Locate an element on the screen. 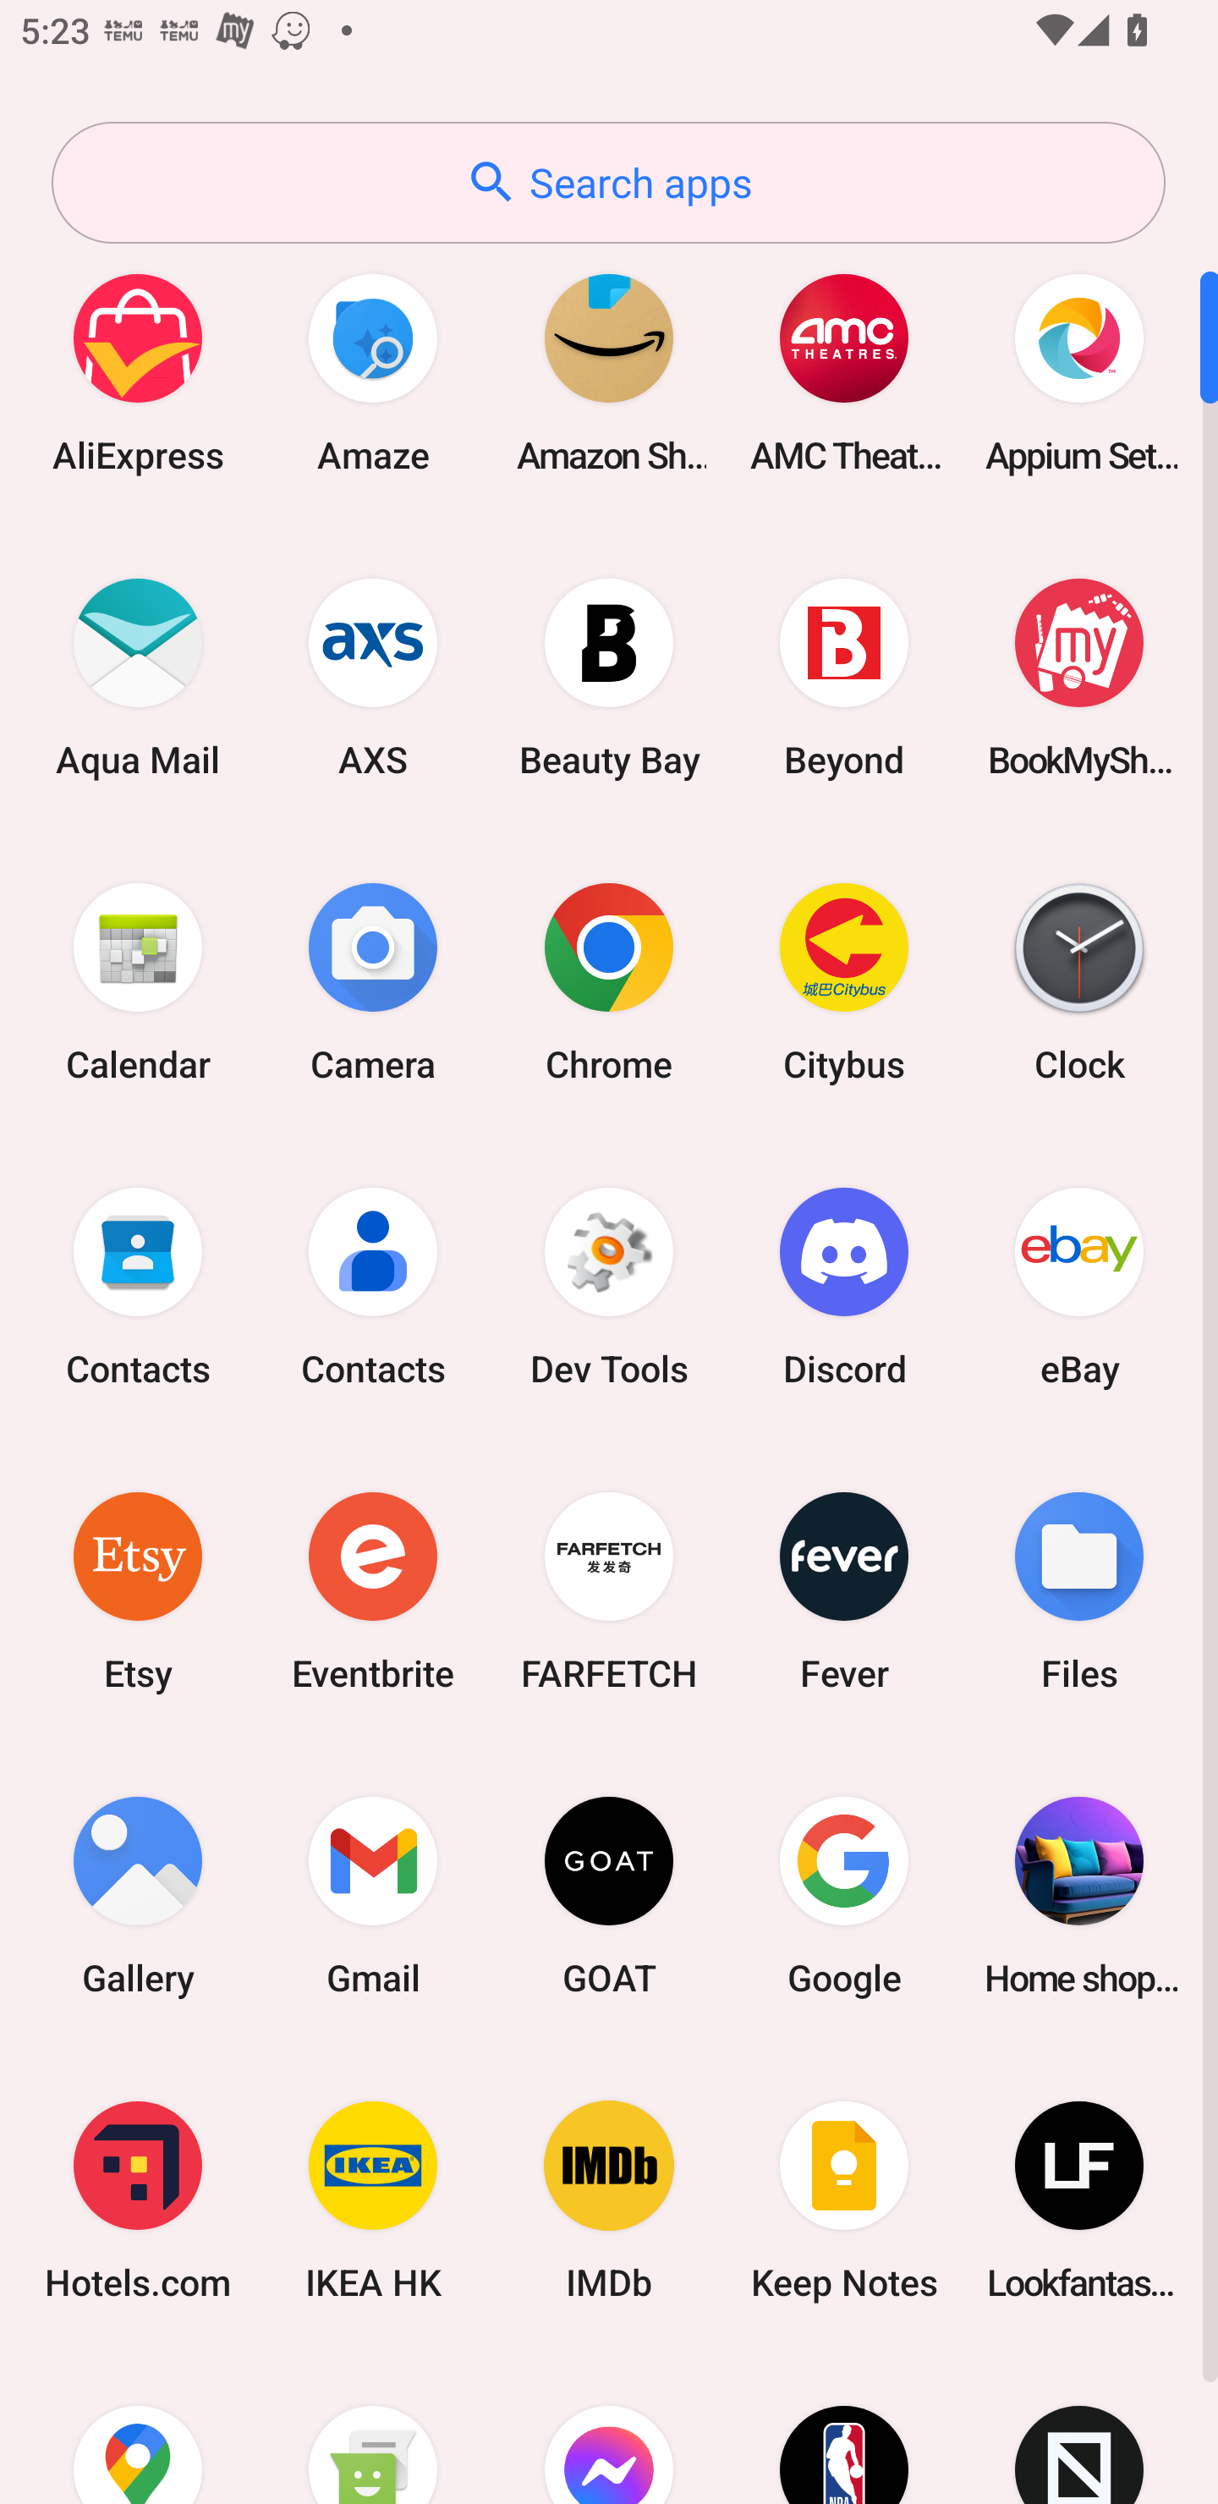 This screenshot has height=2504, width=1218. AXS is located at coordinates (373, 677).